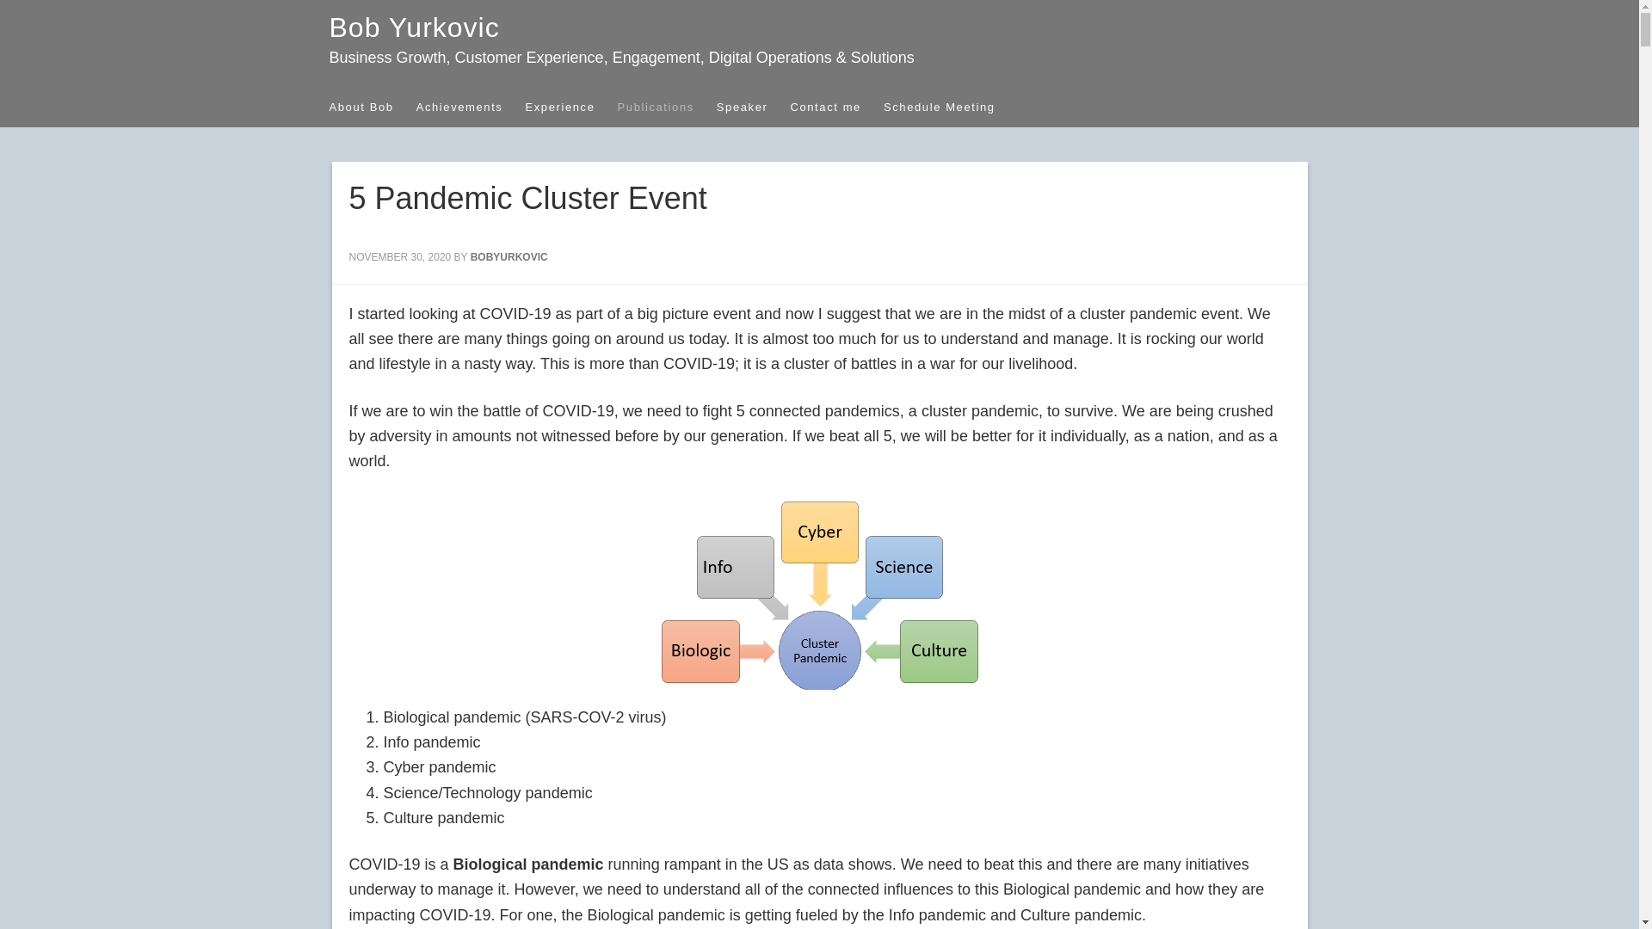  Describe the element at coordinates (754, 107) in the screenshot. I see `Speaker` at that location.